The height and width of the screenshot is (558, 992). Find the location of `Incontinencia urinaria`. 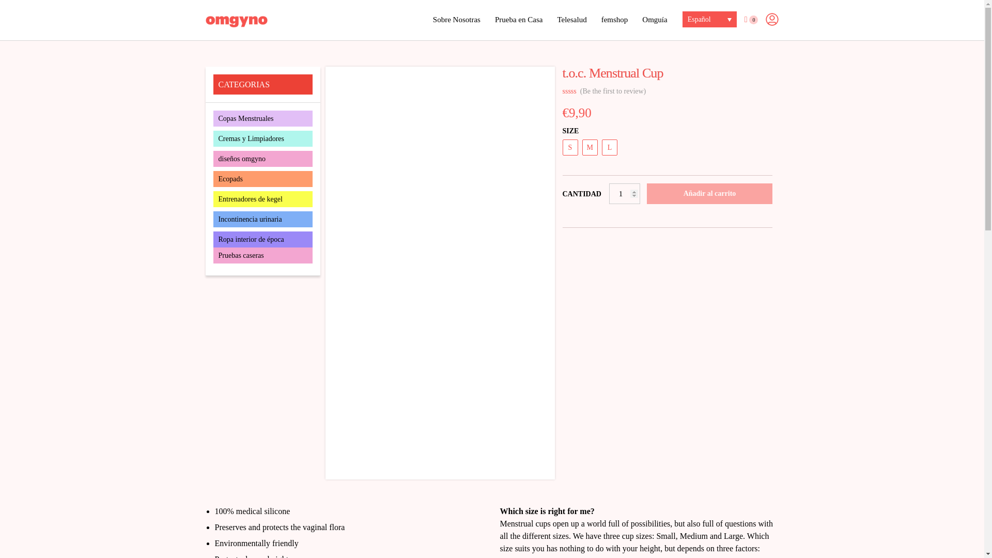

Incontinencia urinaria is located at coordinates (262, 219).